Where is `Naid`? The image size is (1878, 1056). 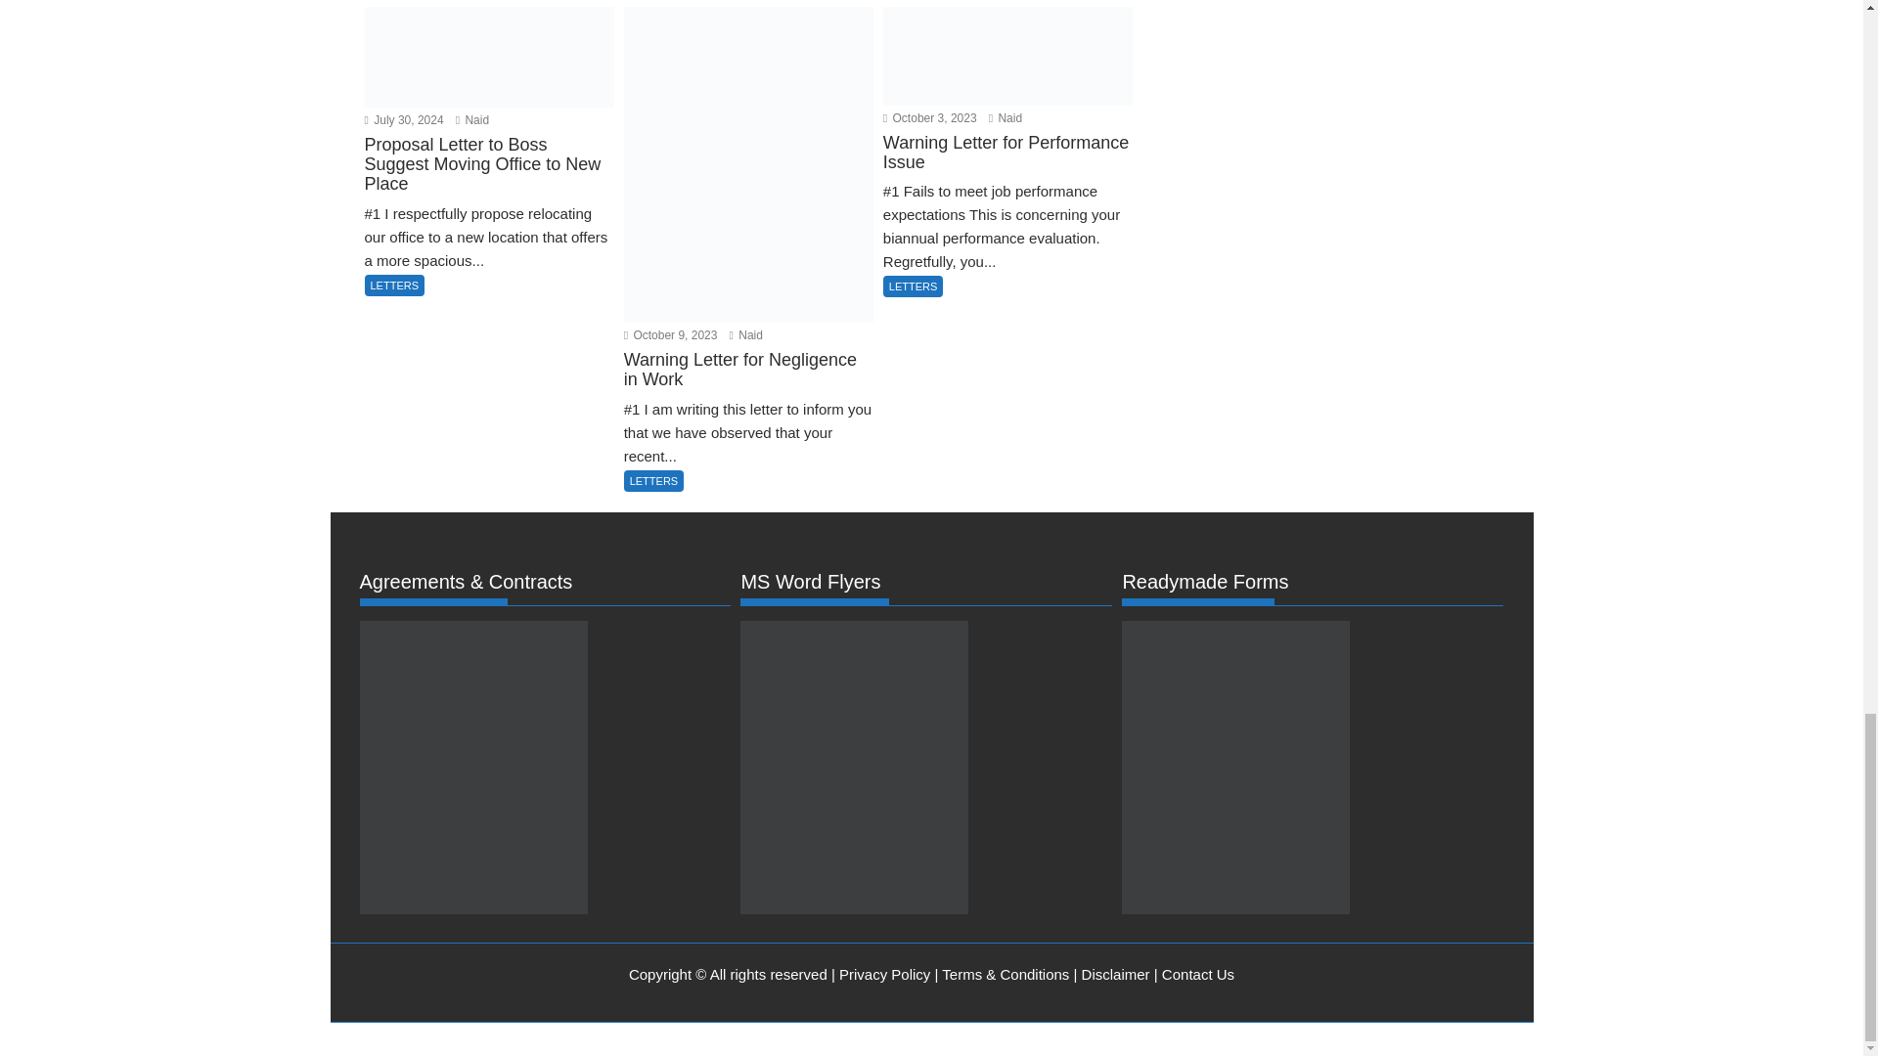
Naid is located at coordinates (745, 334).